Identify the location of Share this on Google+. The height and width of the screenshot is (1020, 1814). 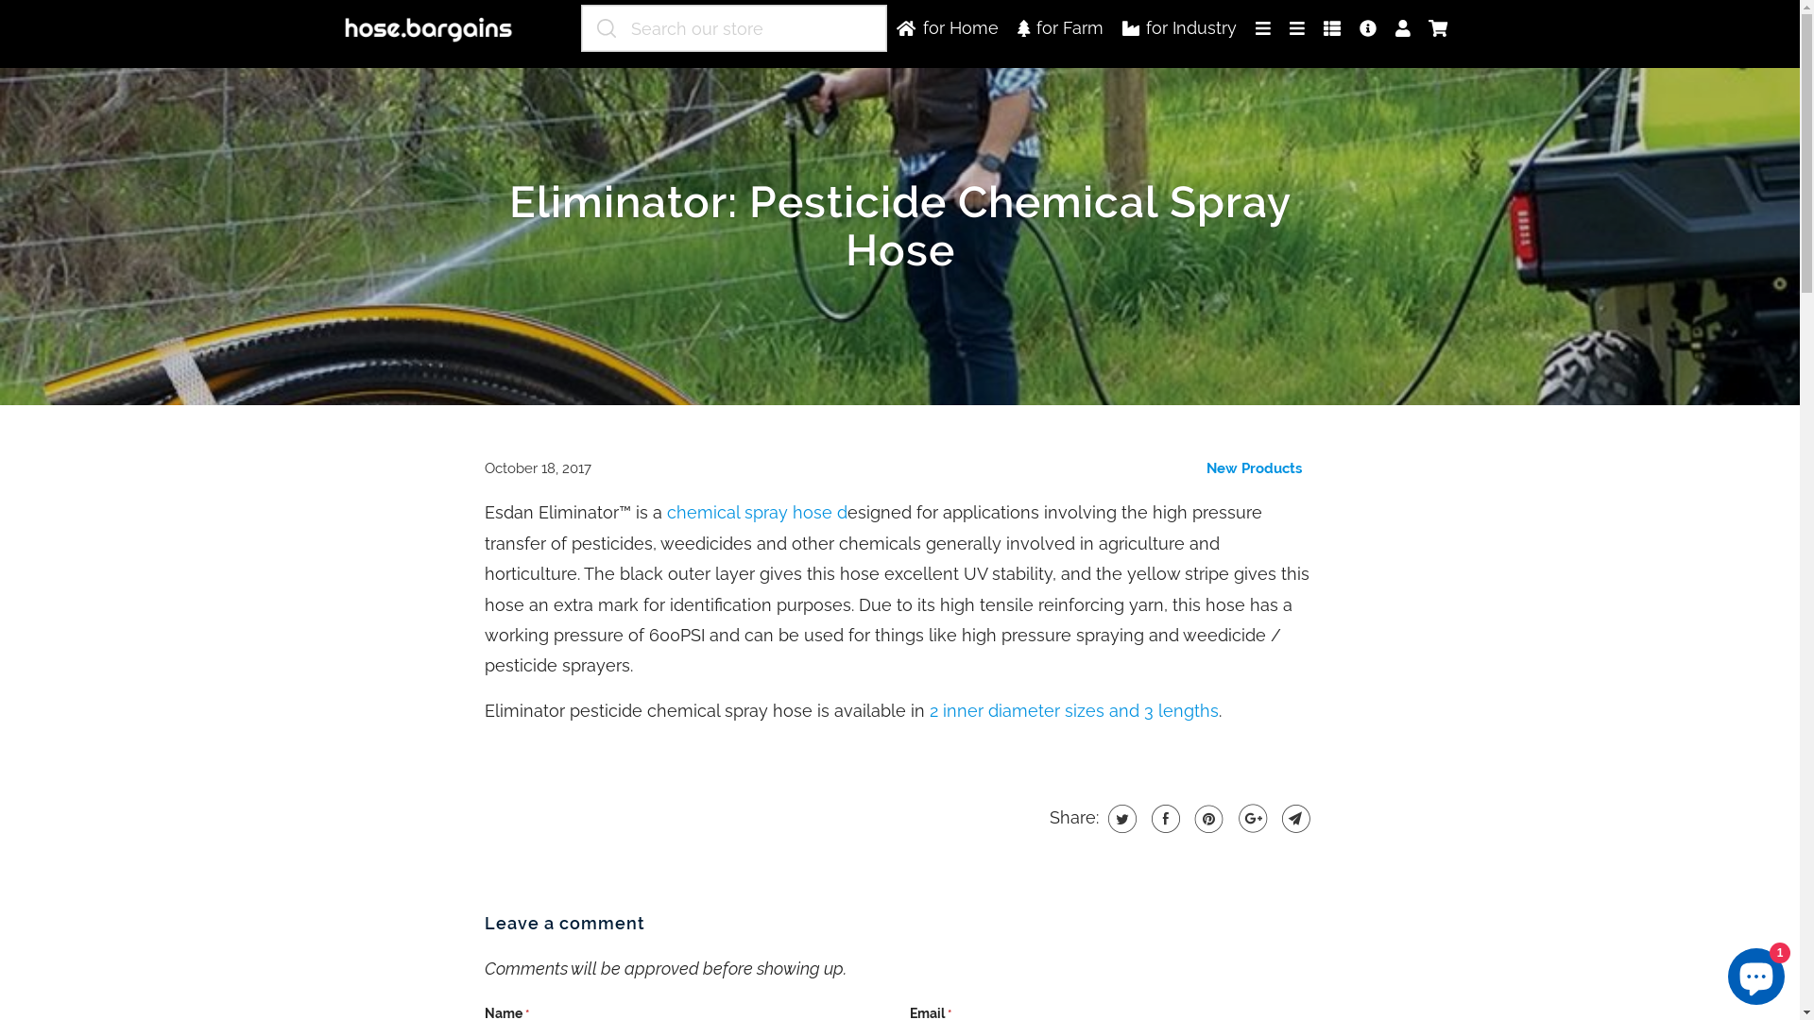
(1251, 819).